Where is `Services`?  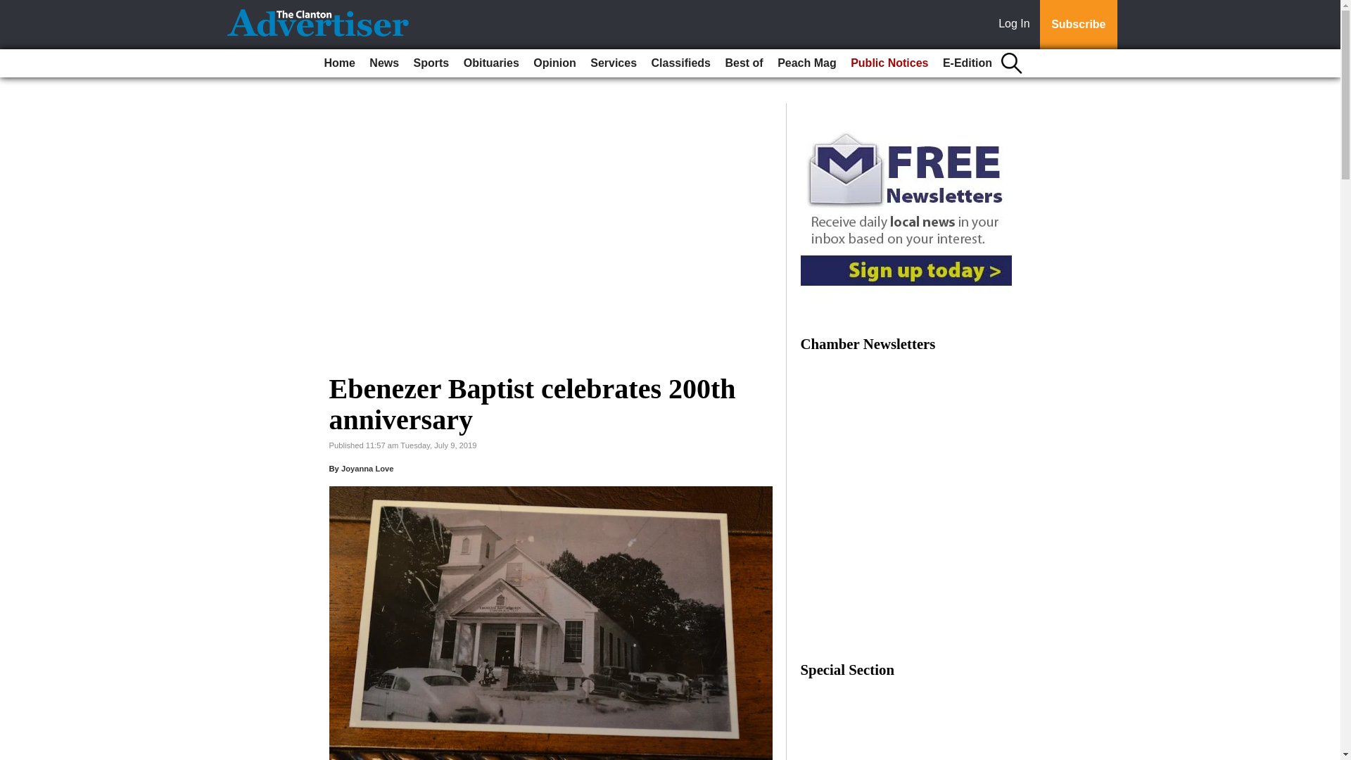
Services is located at coordinates (614, 63).